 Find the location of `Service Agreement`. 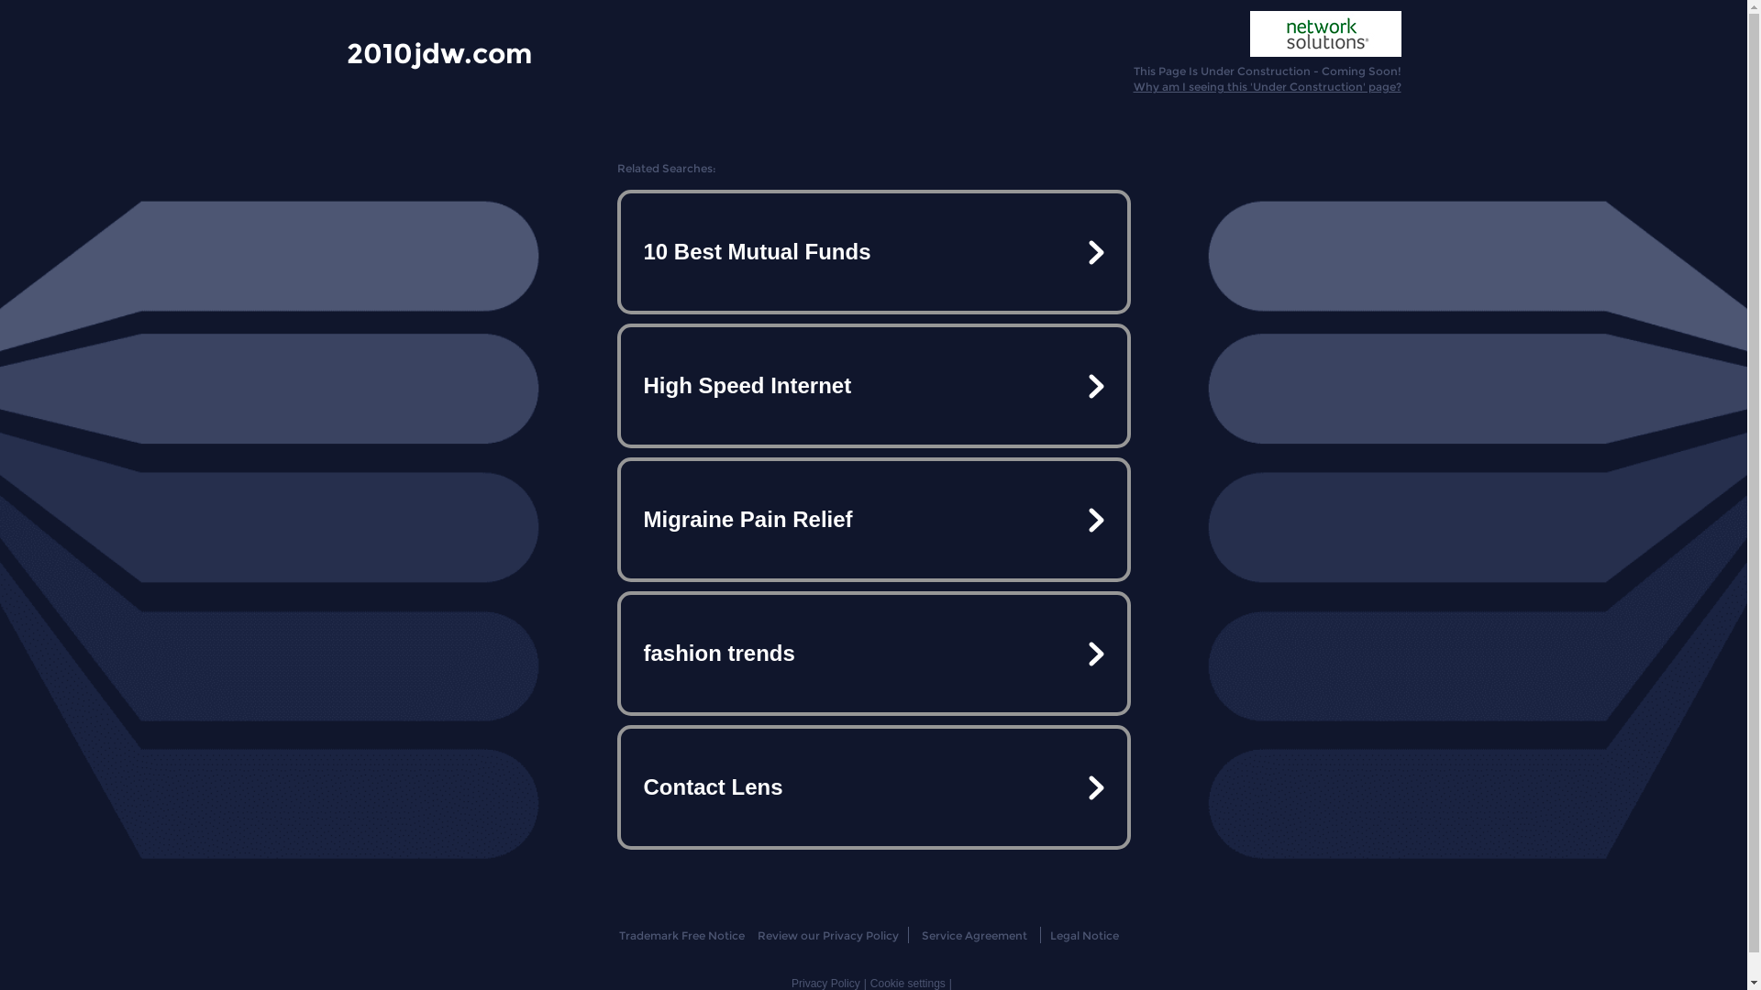

Service Agreement is located at coordinates (974, 935).